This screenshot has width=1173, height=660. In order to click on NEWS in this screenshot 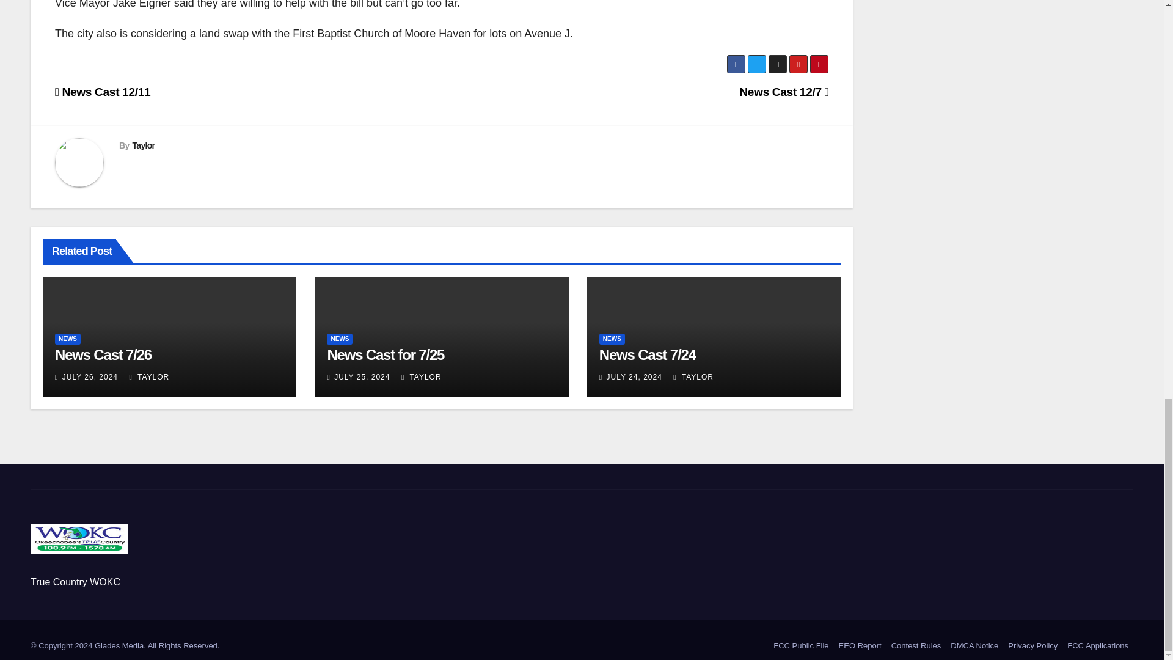, I will do `click(612, 339)`.